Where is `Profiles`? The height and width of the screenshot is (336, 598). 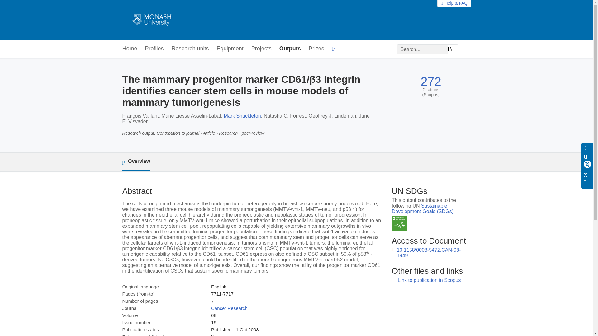 Profiles is located at coordinates (154, 49).